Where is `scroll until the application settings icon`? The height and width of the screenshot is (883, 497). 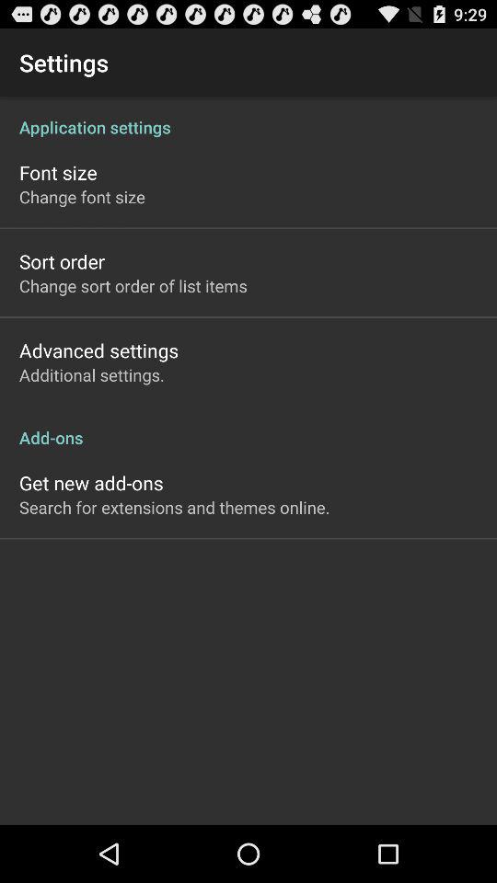
scroll until the application settings icon is located at coordinates (248, 118).